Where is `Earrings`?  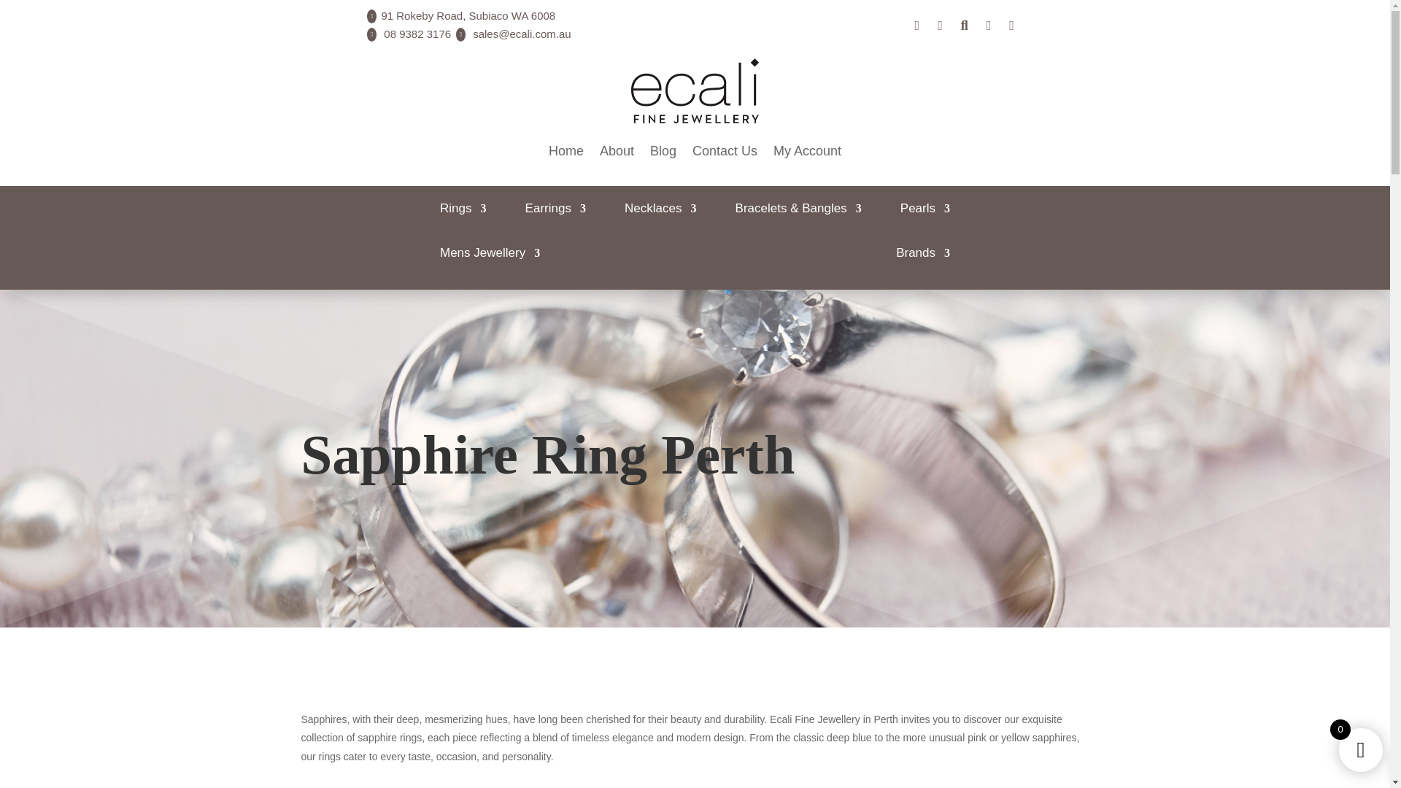
Earrings is located at coordinates (555, 212).